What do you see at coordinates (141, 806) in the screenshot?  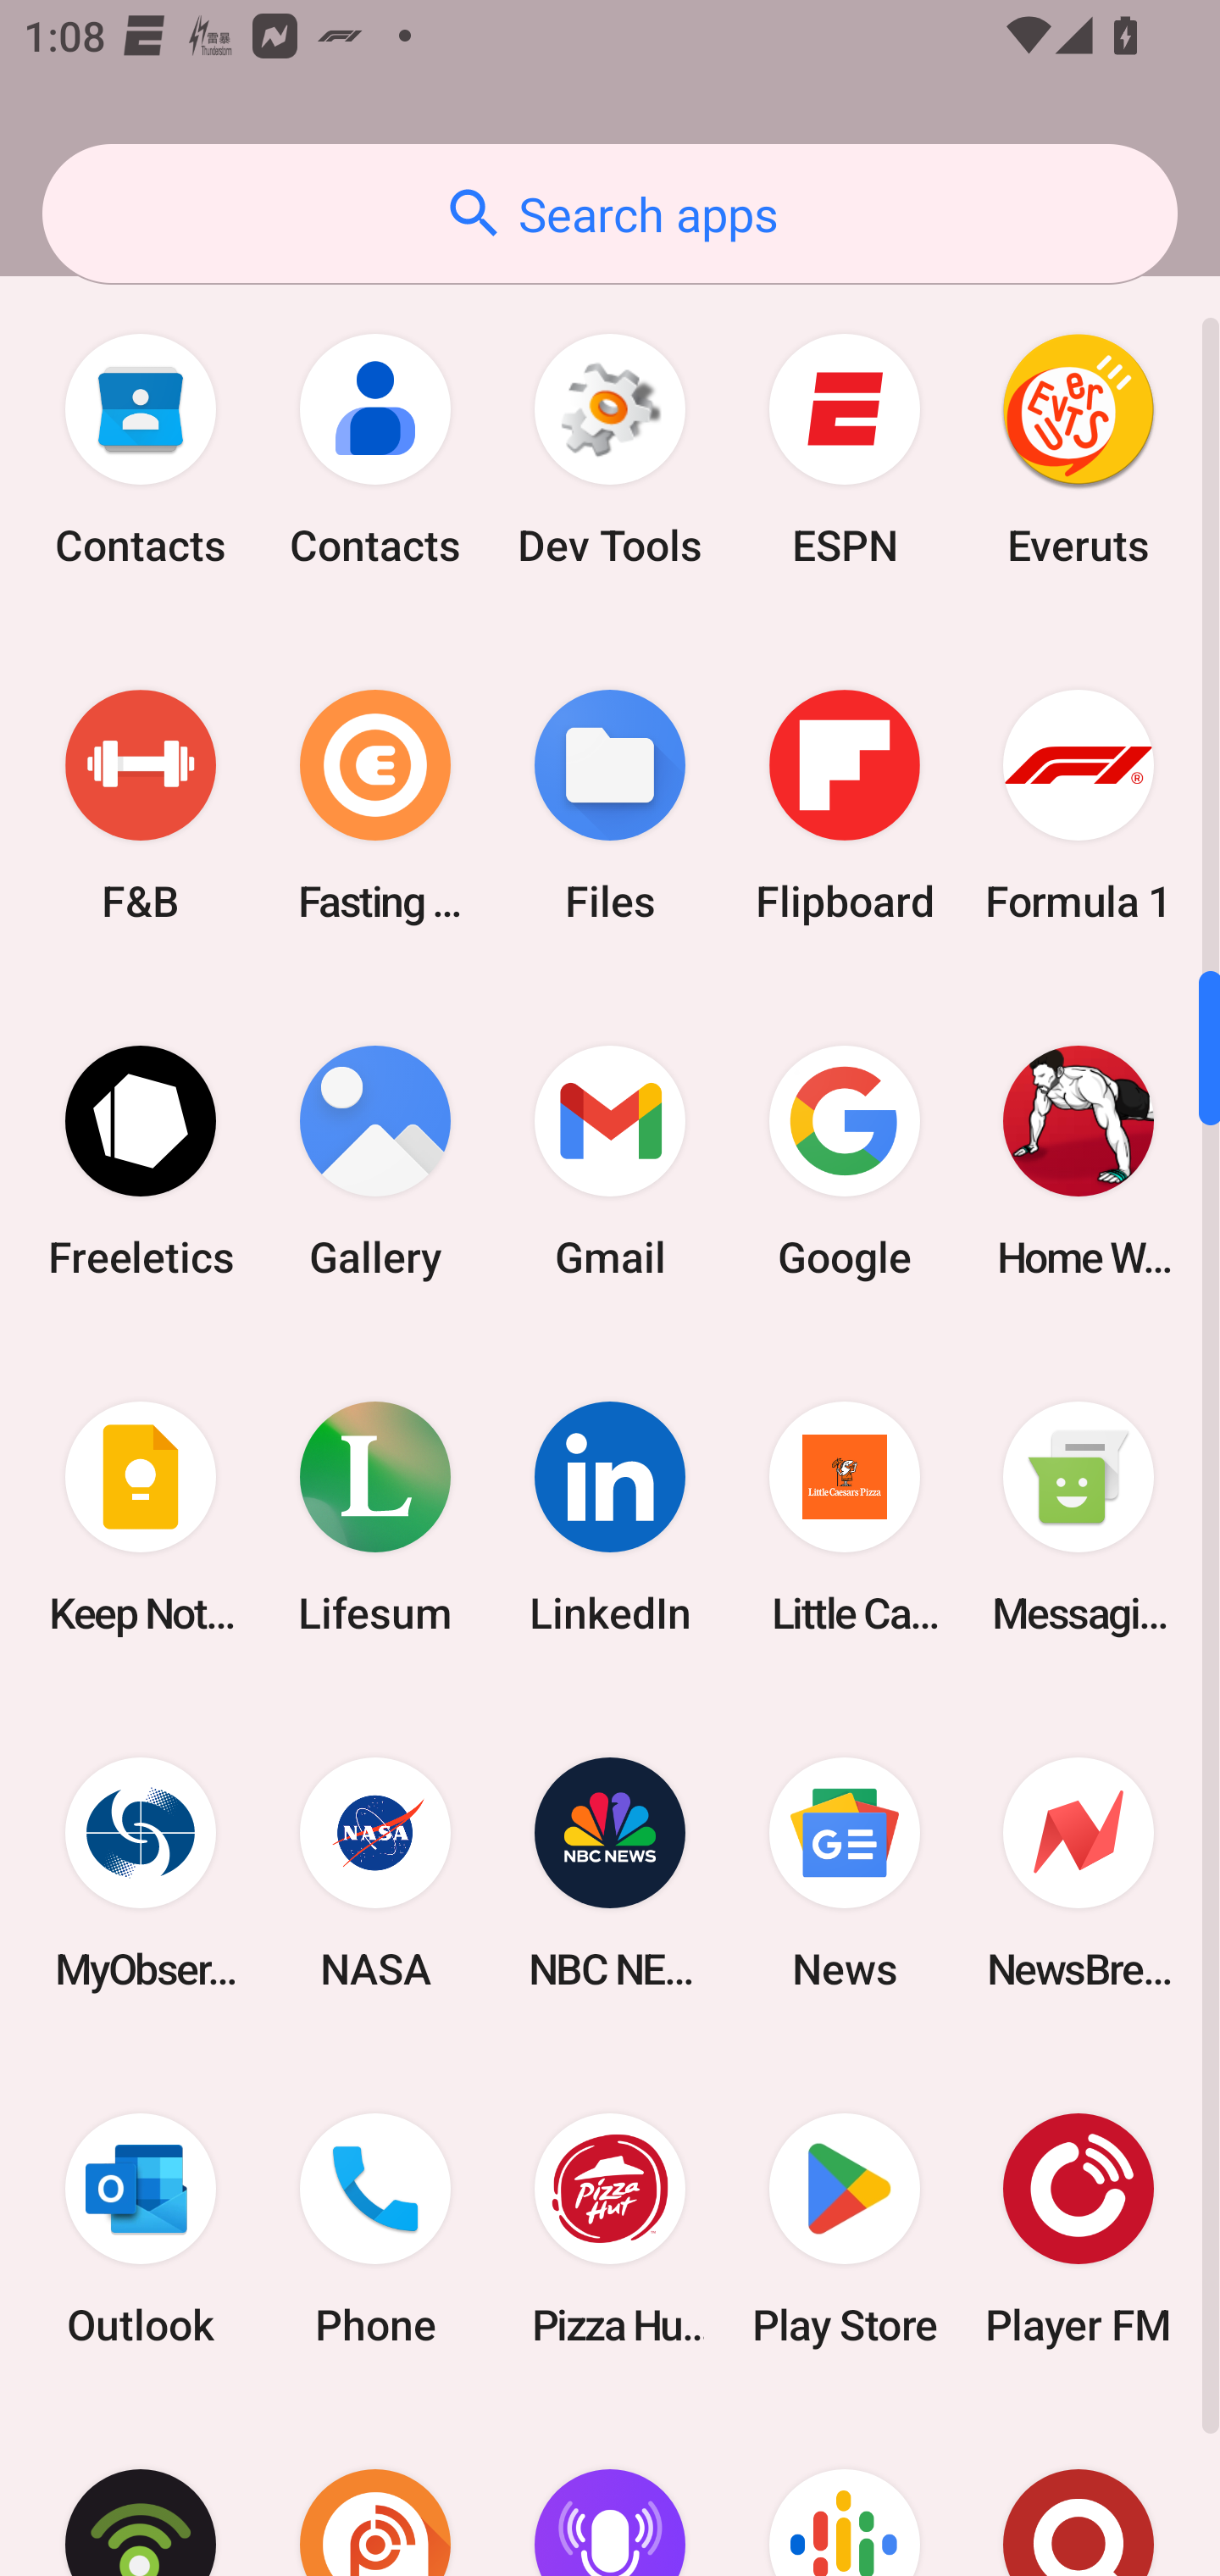 I see `F&B` at bounding box center [141, 806].